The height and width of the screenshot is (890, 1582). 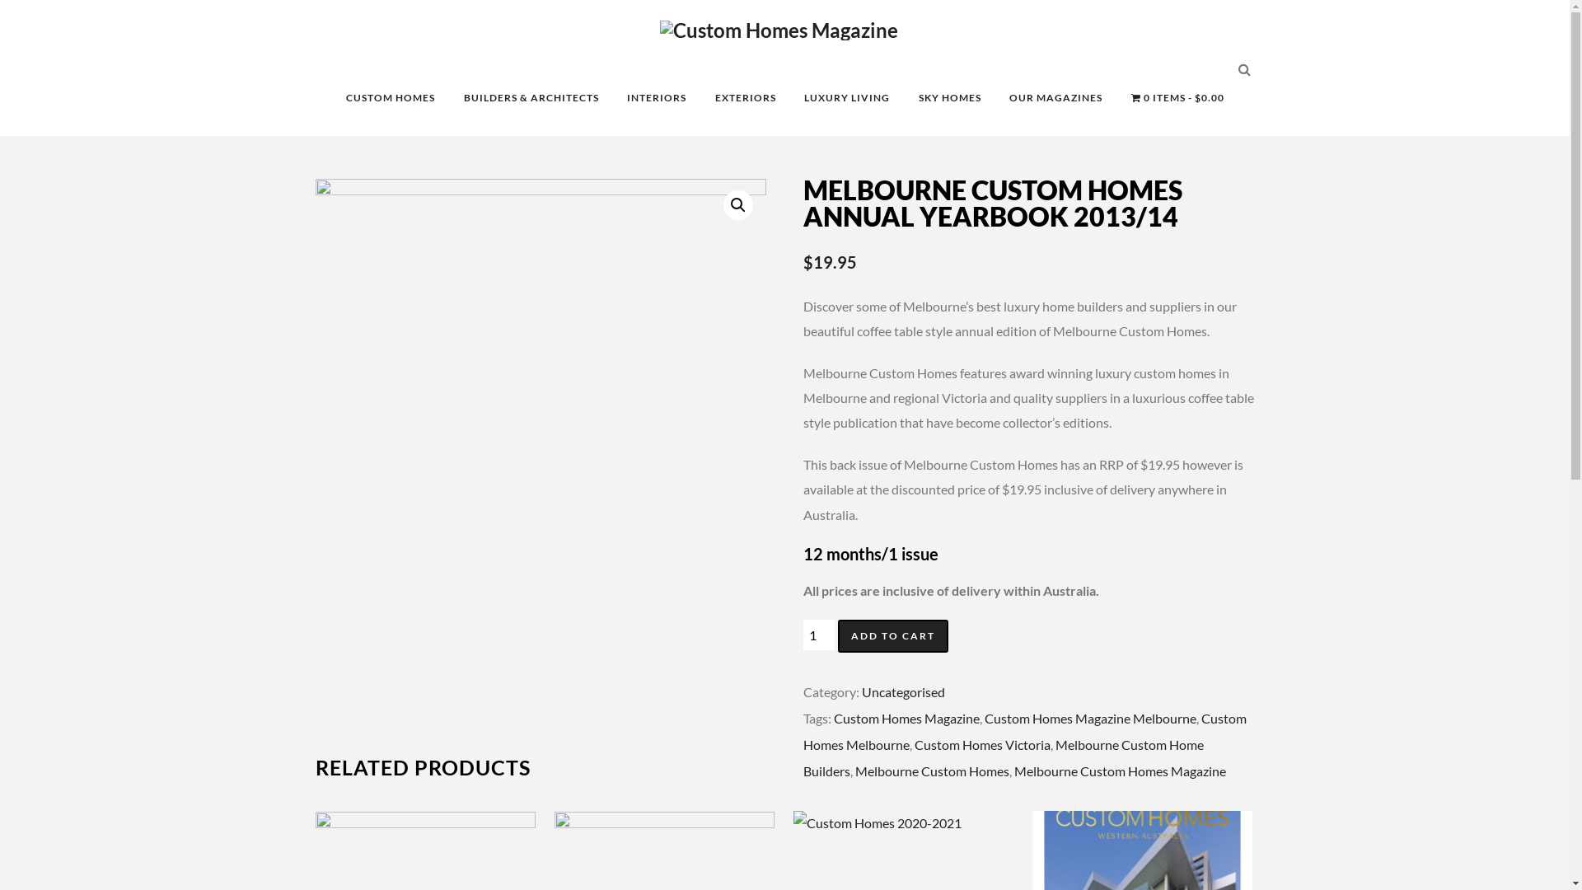 What do you see at coordinates (391, 99) in the screenshot?
I see `CUSTOM HOMES` at bounding box center [391, 99].